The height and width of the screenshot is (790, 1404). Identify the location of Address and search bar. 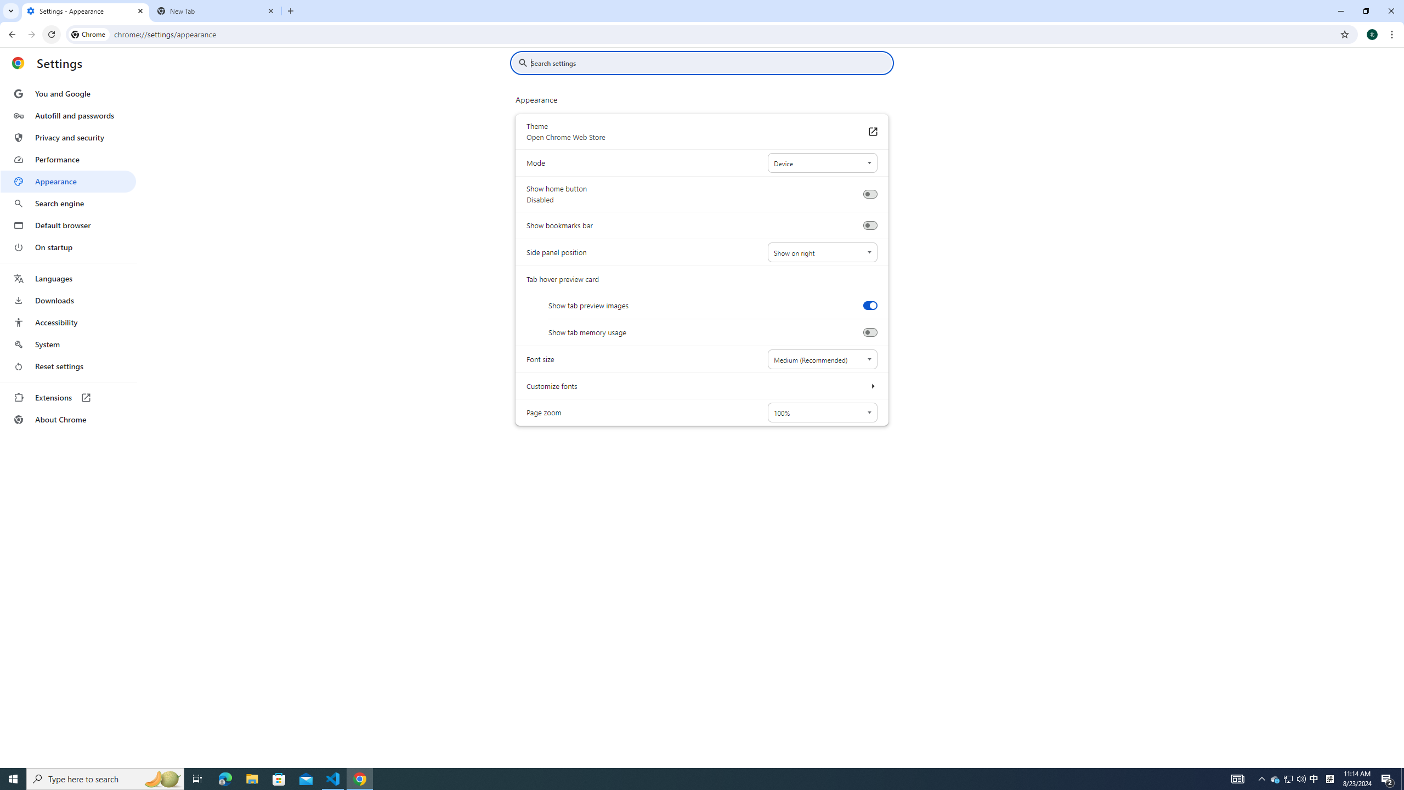
(724, 34).